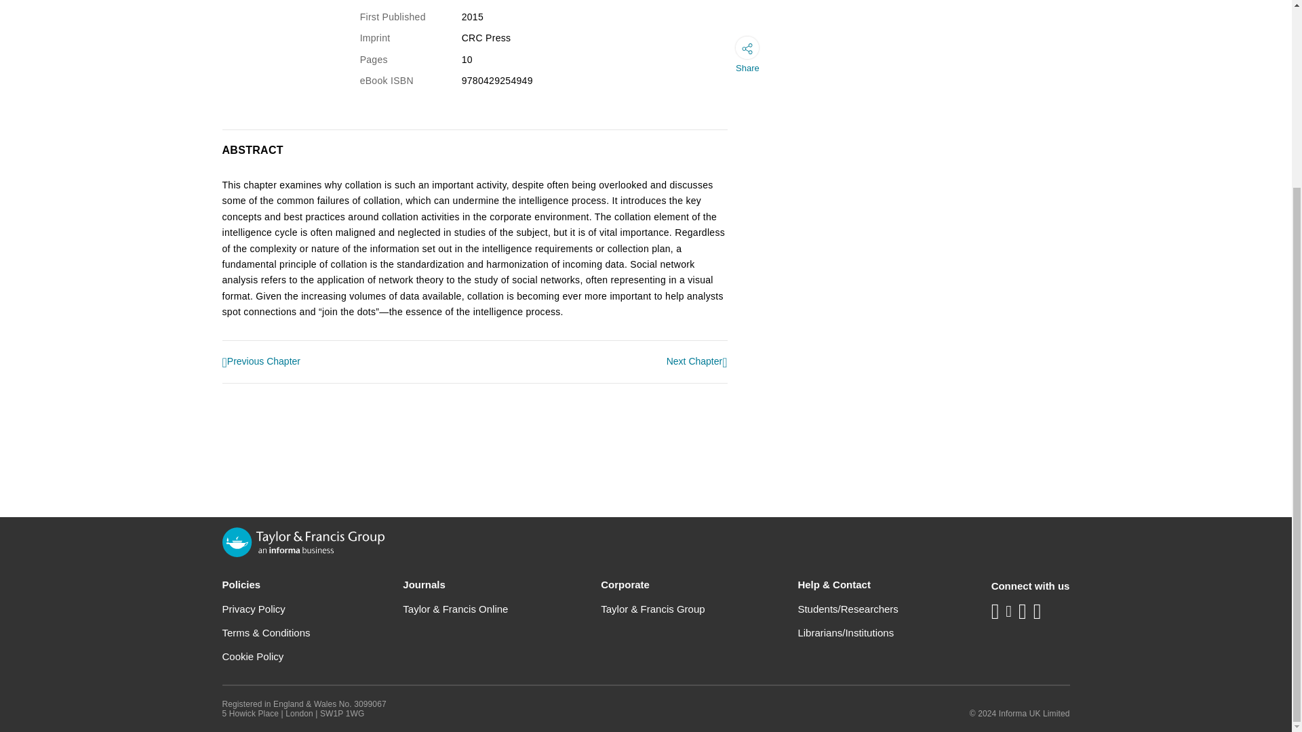 This screenshot has height=732, width=1302. I want to click on Privacy Policy, so click(254, 609).